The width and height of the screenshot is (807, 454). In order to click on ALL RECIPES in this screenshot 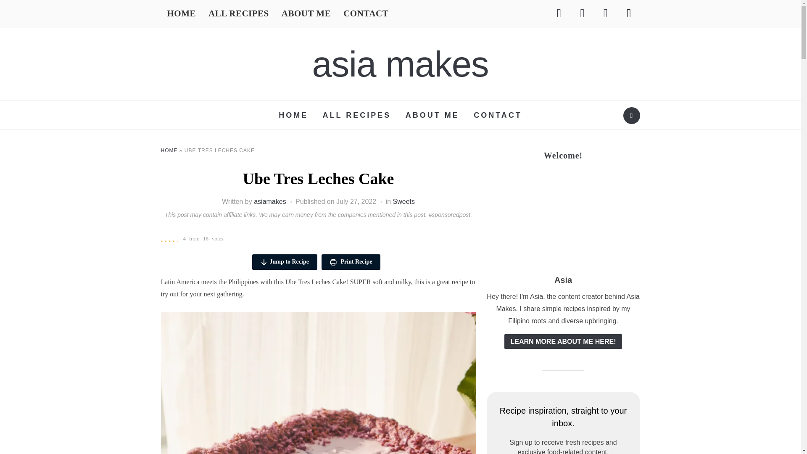, I will do `click(239, 14)`.